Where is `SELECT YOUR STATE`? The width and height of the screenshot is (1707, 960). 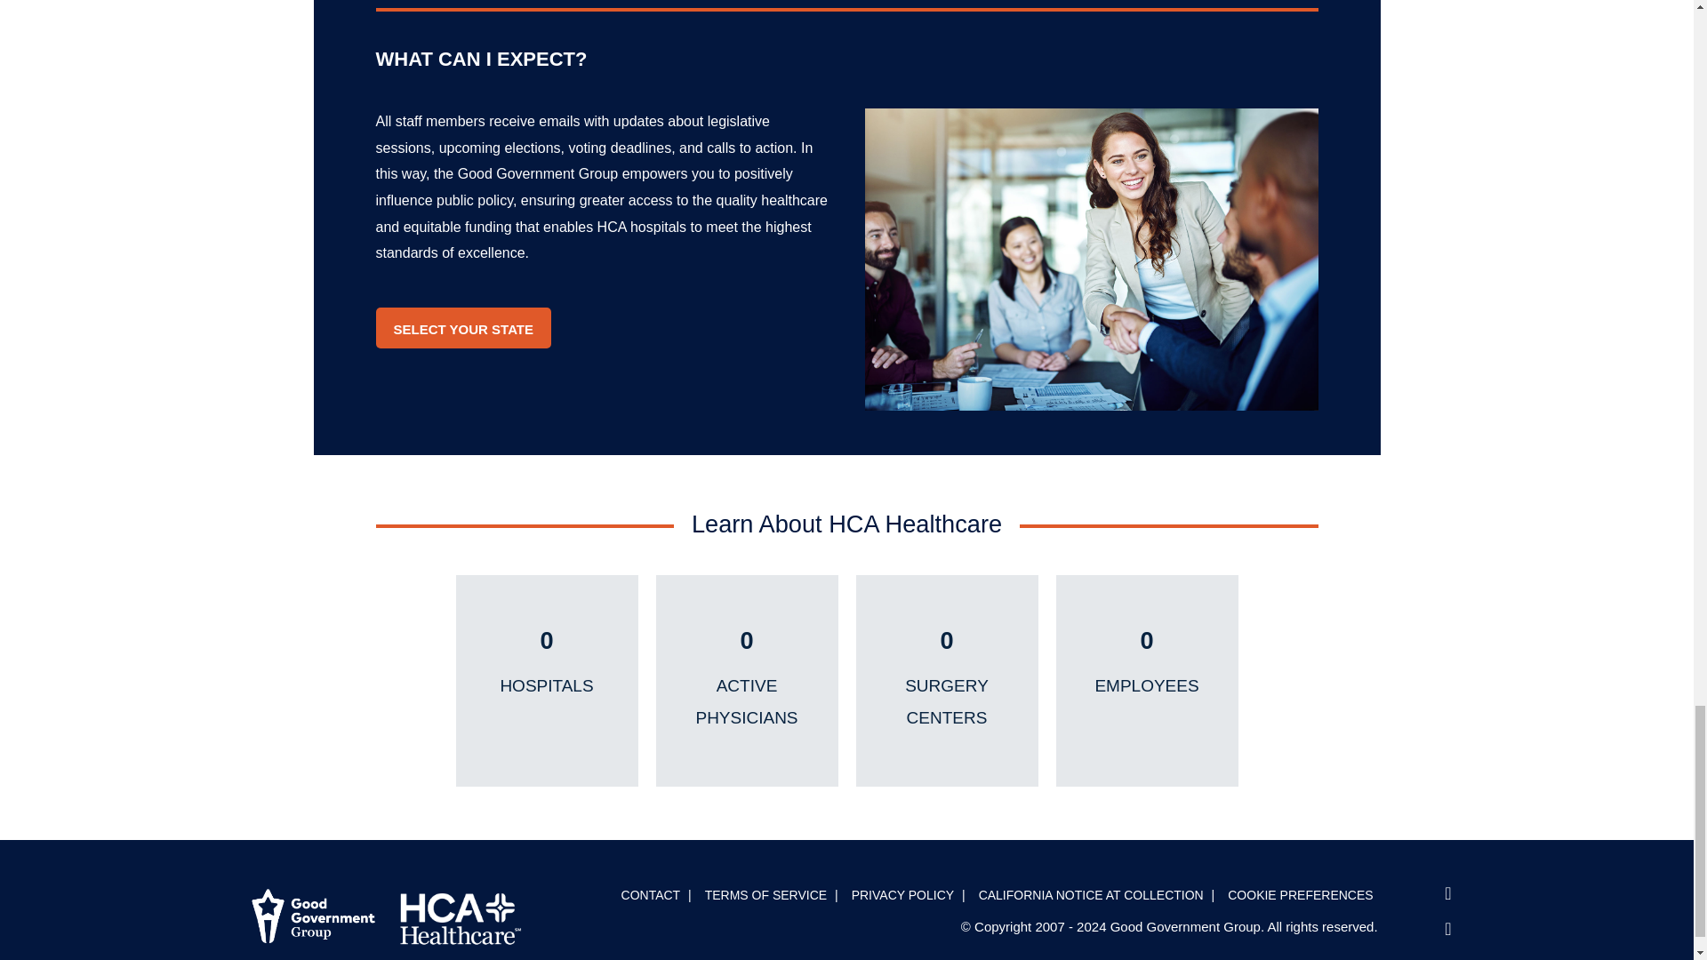 SELECT YOUR STATE is located at coordinates (463, 328).